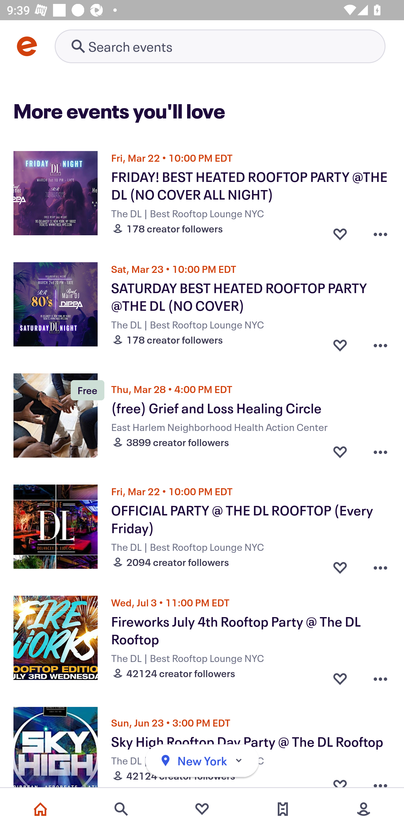 This screenshot has height=831, width=404. I want to click on New York, so click(202, 761).